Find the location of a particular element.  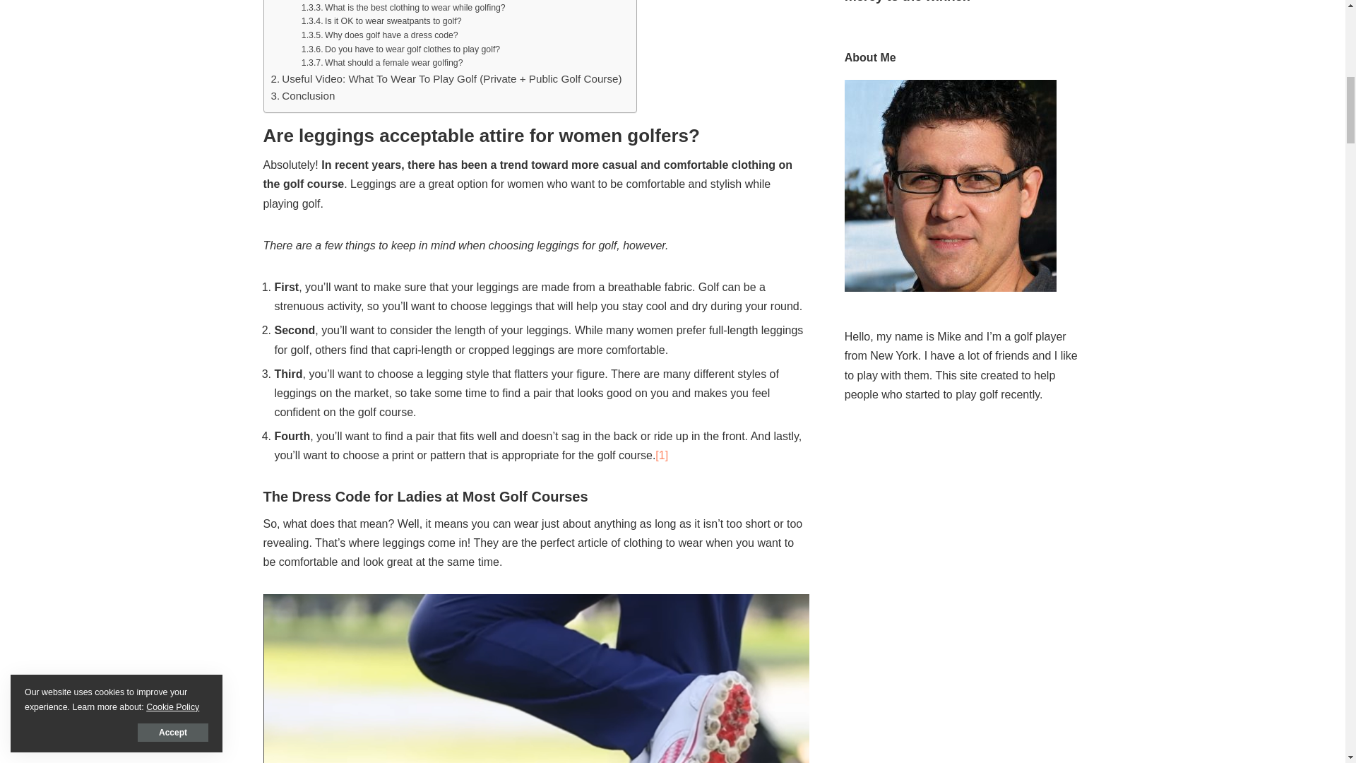

Why does golf have a dress code? is located at coordinates (379, 35).